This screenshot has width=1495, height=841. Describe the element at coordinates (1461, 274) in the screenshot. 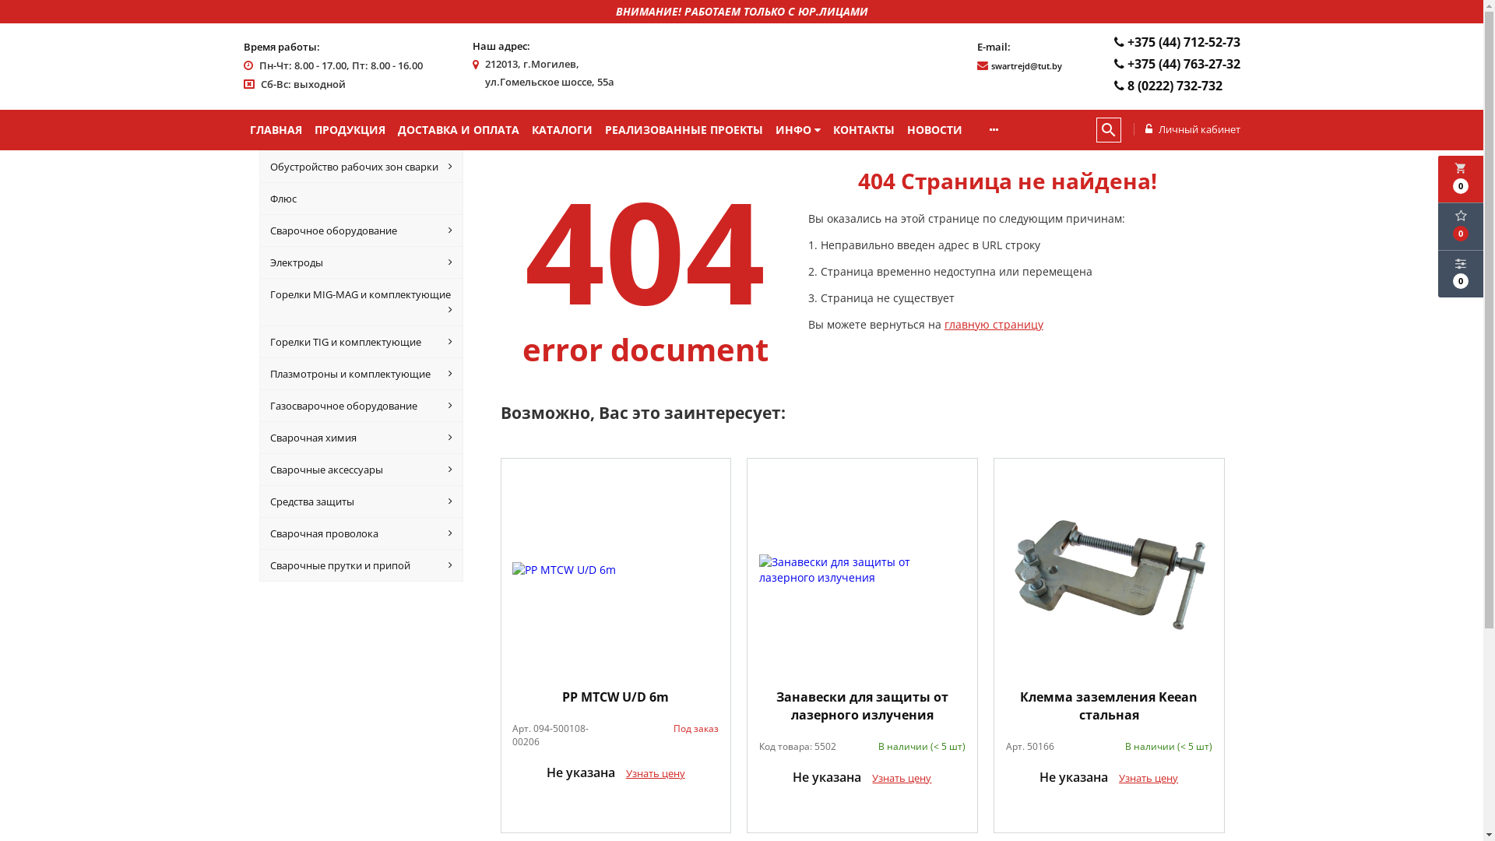

I see `0` at that location.